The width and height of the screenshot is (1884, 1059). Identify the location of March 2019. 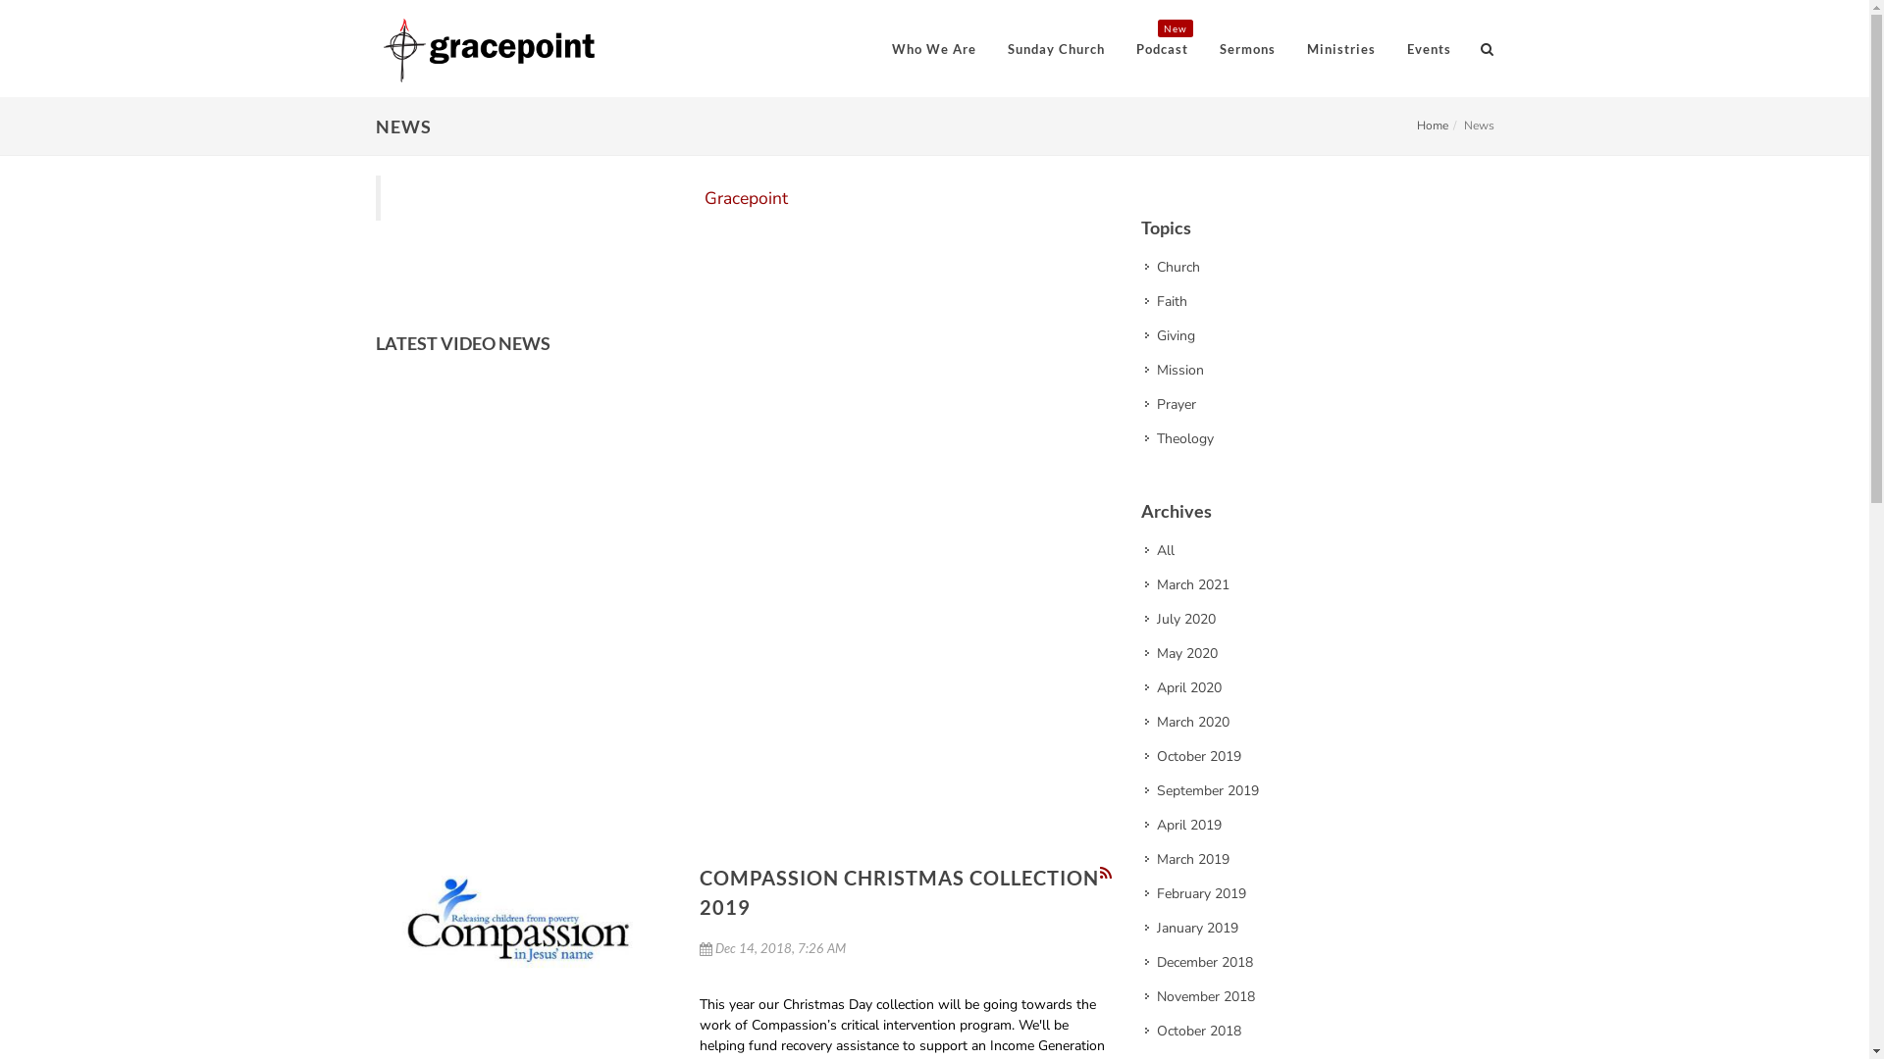
(1187, 859).